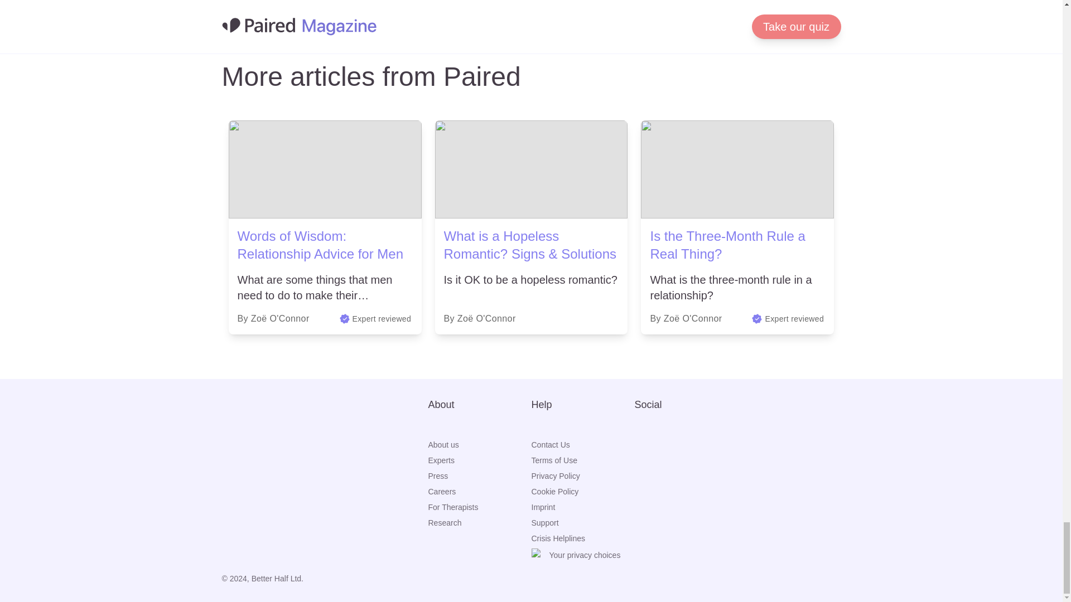 The height and width of the screenshot is (602, 1071). What do you see at coordinates (480, 523) in the screenshot?
I see `Research` at bounding box center [480, 523].